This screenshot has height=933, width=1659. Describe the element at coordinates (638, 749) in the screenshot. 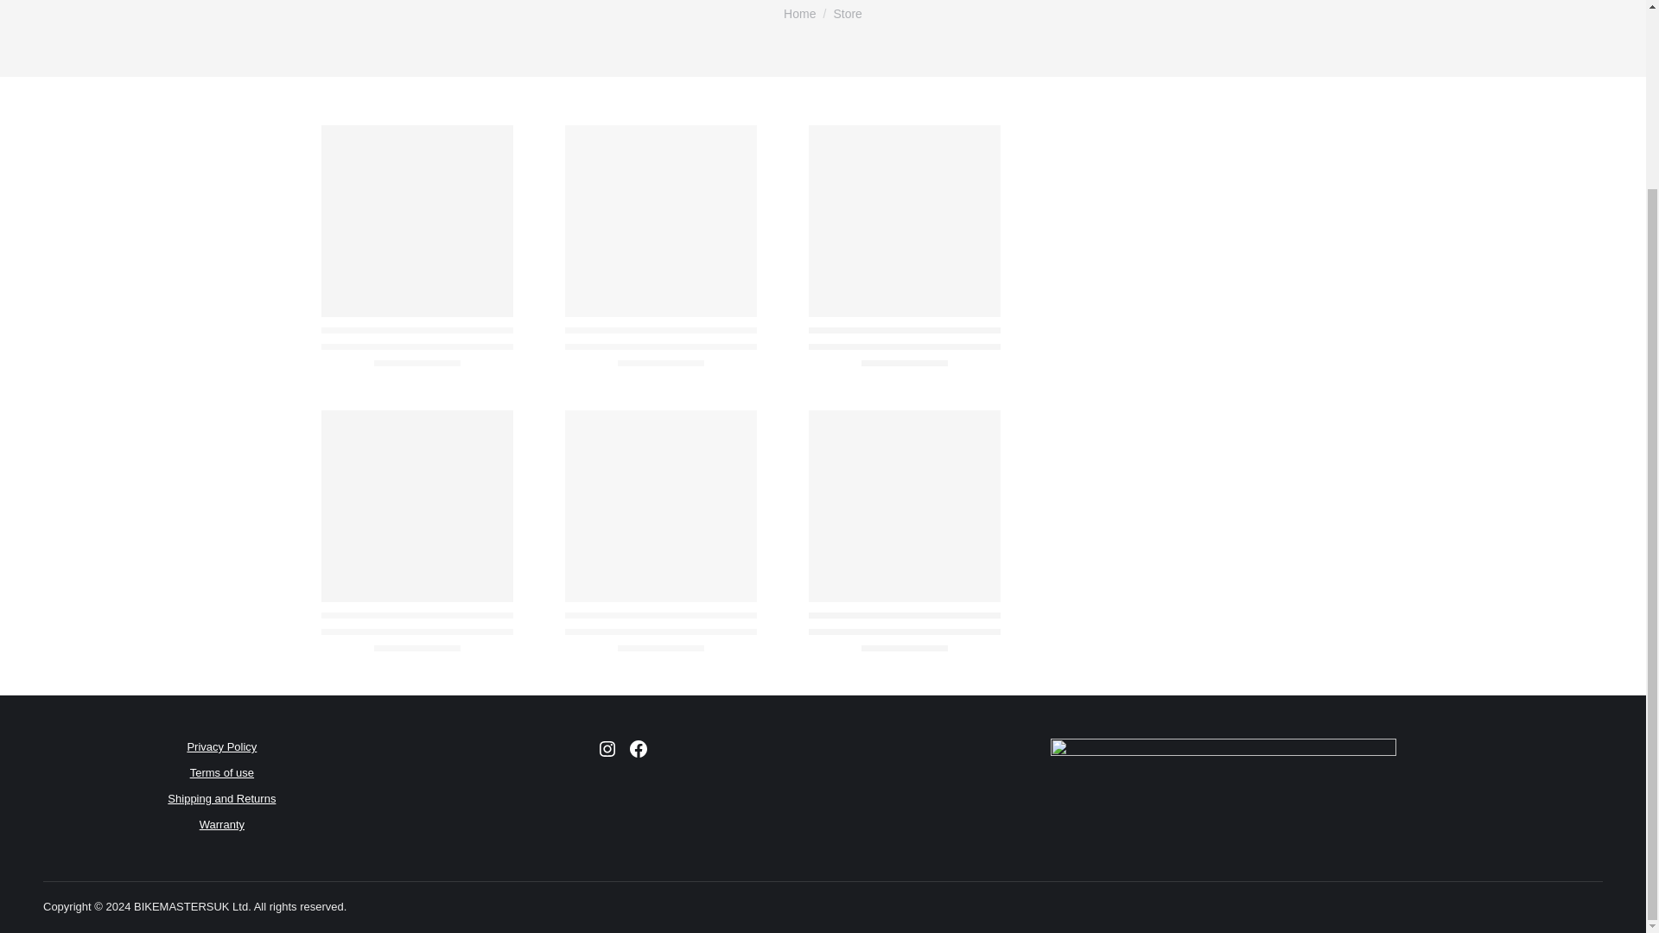

I see `Facebook` at that location.